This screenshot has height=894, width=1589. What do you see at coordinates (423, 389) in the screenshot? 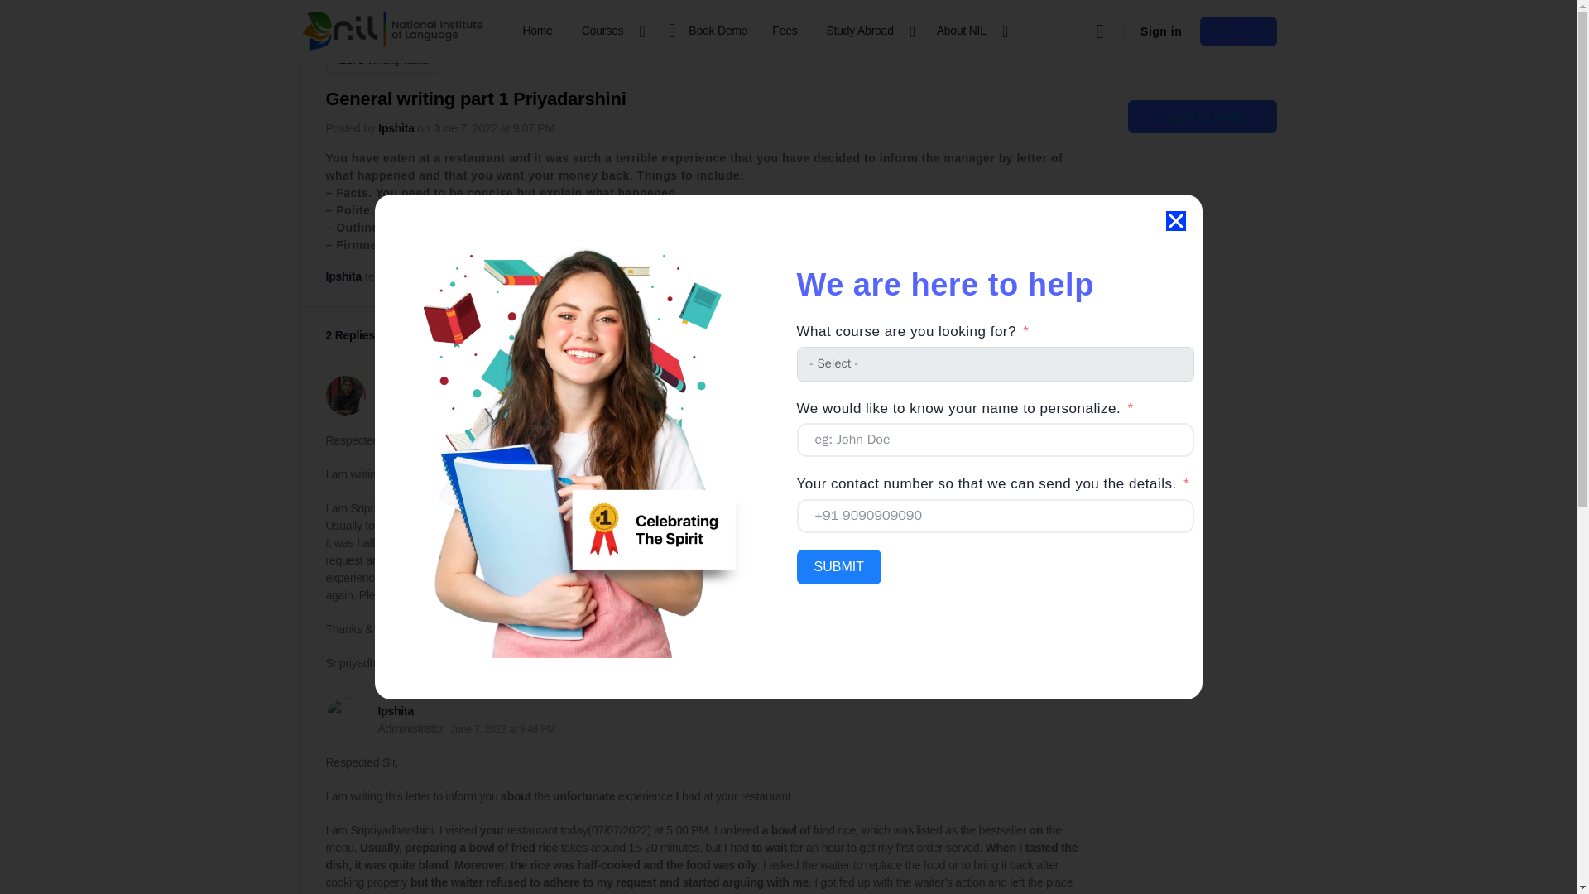
I see `View Sripriyadharshini's profile` at bounding box center [423, 389].